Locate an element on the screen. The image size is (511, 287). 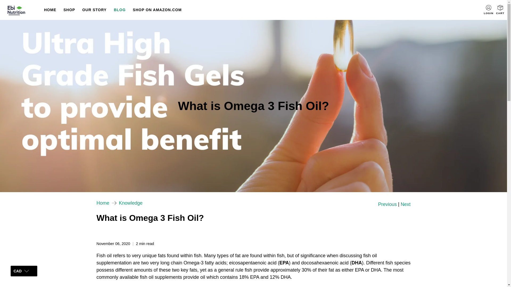
EBI Nutrition is located at coordinates (21, 10).